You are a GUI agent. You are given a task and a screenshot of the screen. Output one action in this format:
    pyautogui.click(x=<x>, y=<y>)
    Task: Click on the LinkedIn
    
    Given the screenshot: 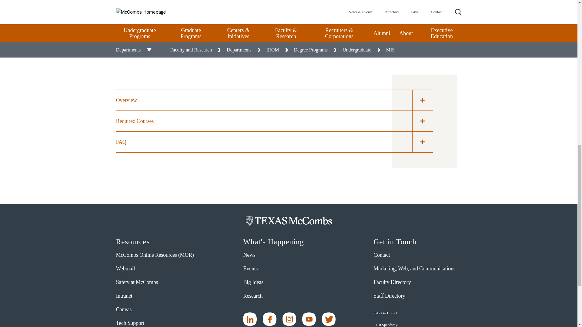 What is the action you would take?
    pyautogui.click(x=250, y=319)
    